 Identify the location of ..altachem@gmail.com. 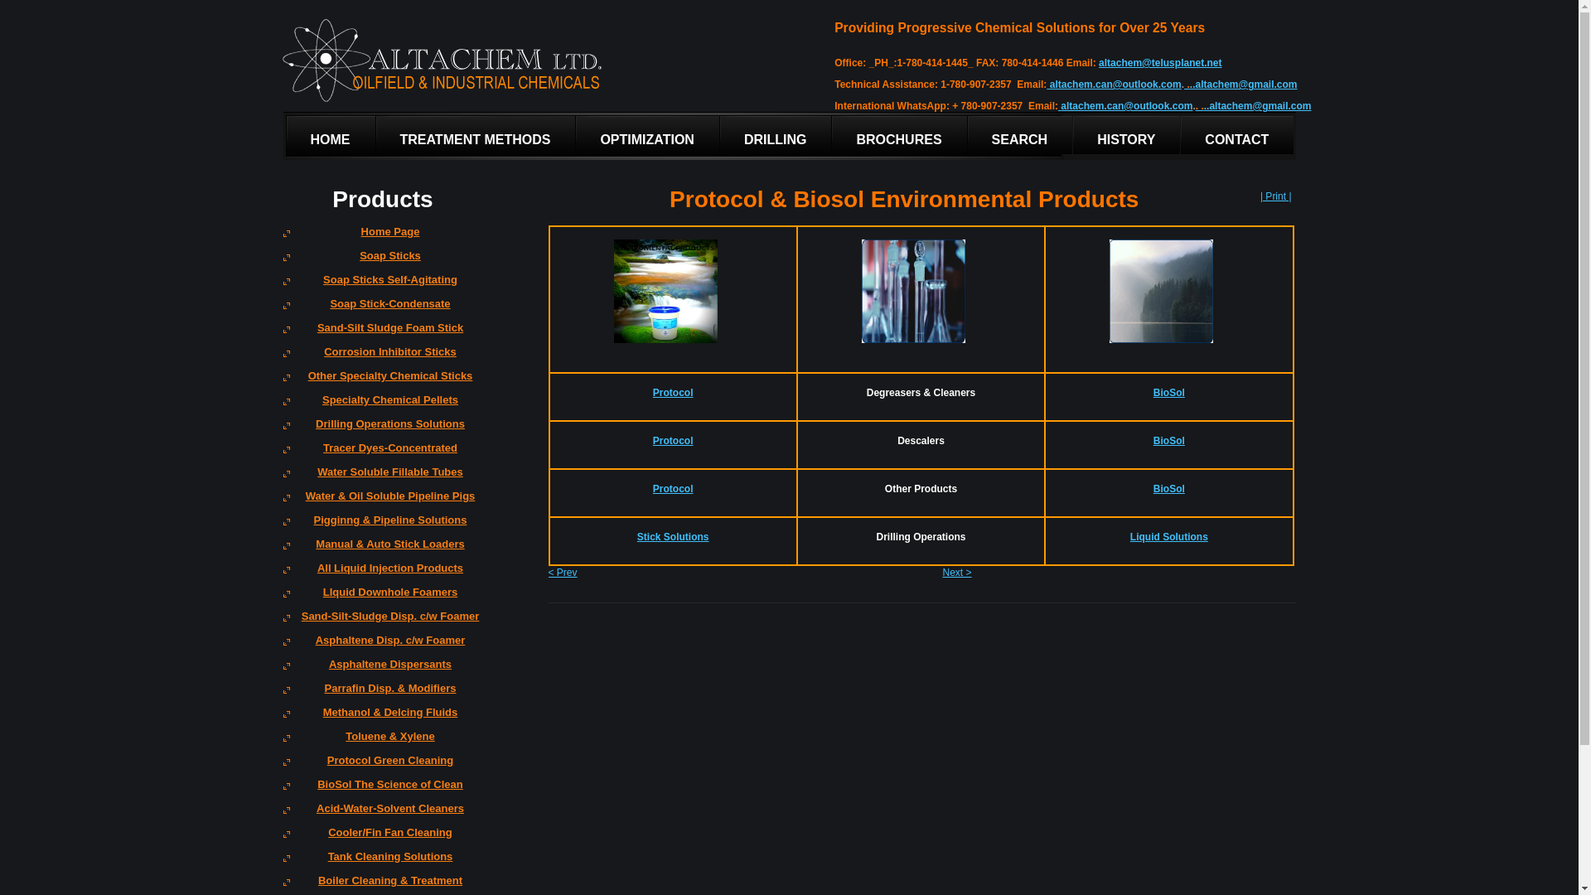
(1244, 85).